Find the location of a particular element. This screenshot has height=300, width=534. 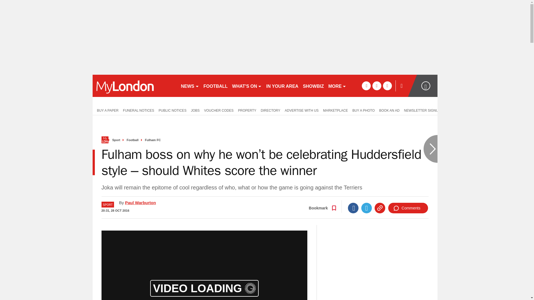

facebook is located at coordinates (366, 86).